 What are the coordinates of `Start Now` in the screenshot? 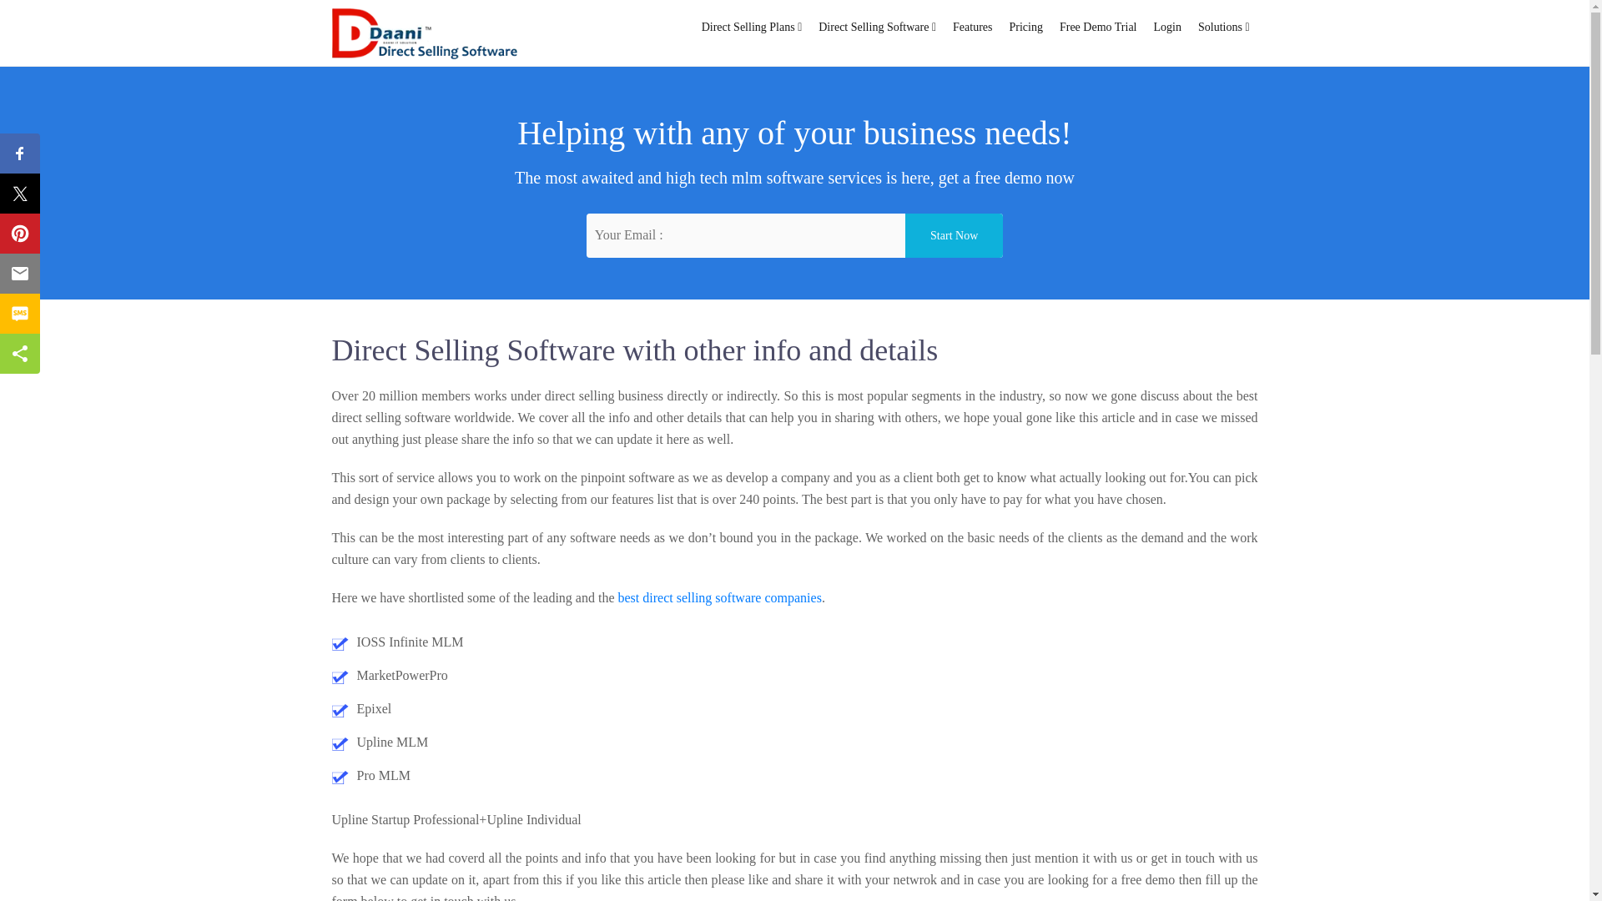 It's located at (953, 235).